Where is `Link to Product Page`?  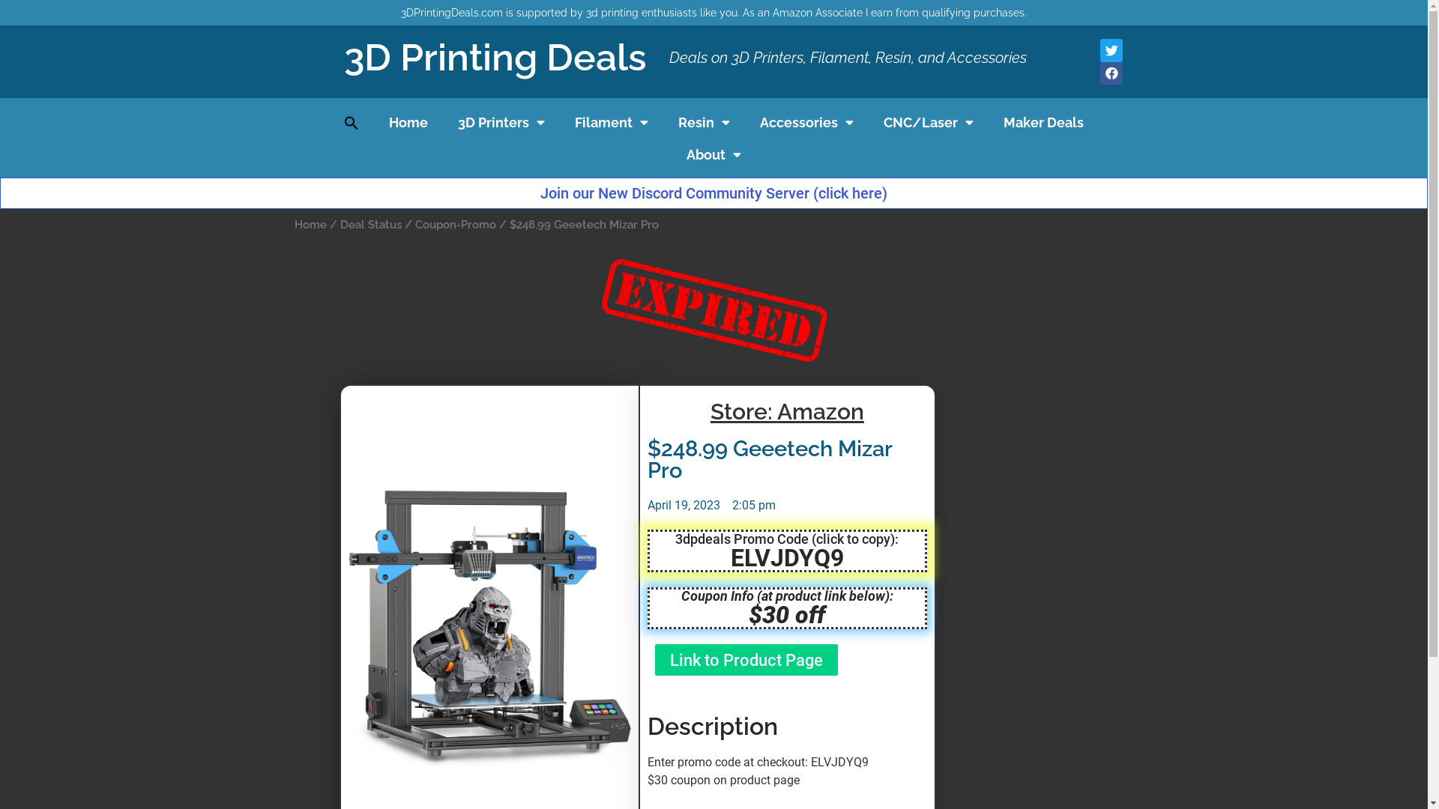 Link to Product Page is located at coordinates (746, 660).